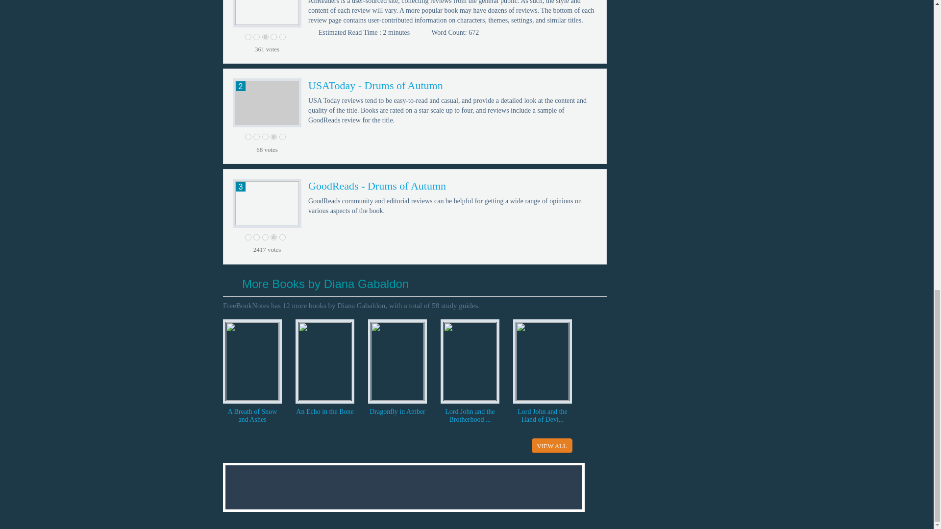 Image resolution: width=941 pixels, height=529 pixels. Describe the element at coordinates (248, 137) in the screenshot. I see `1` at that location.